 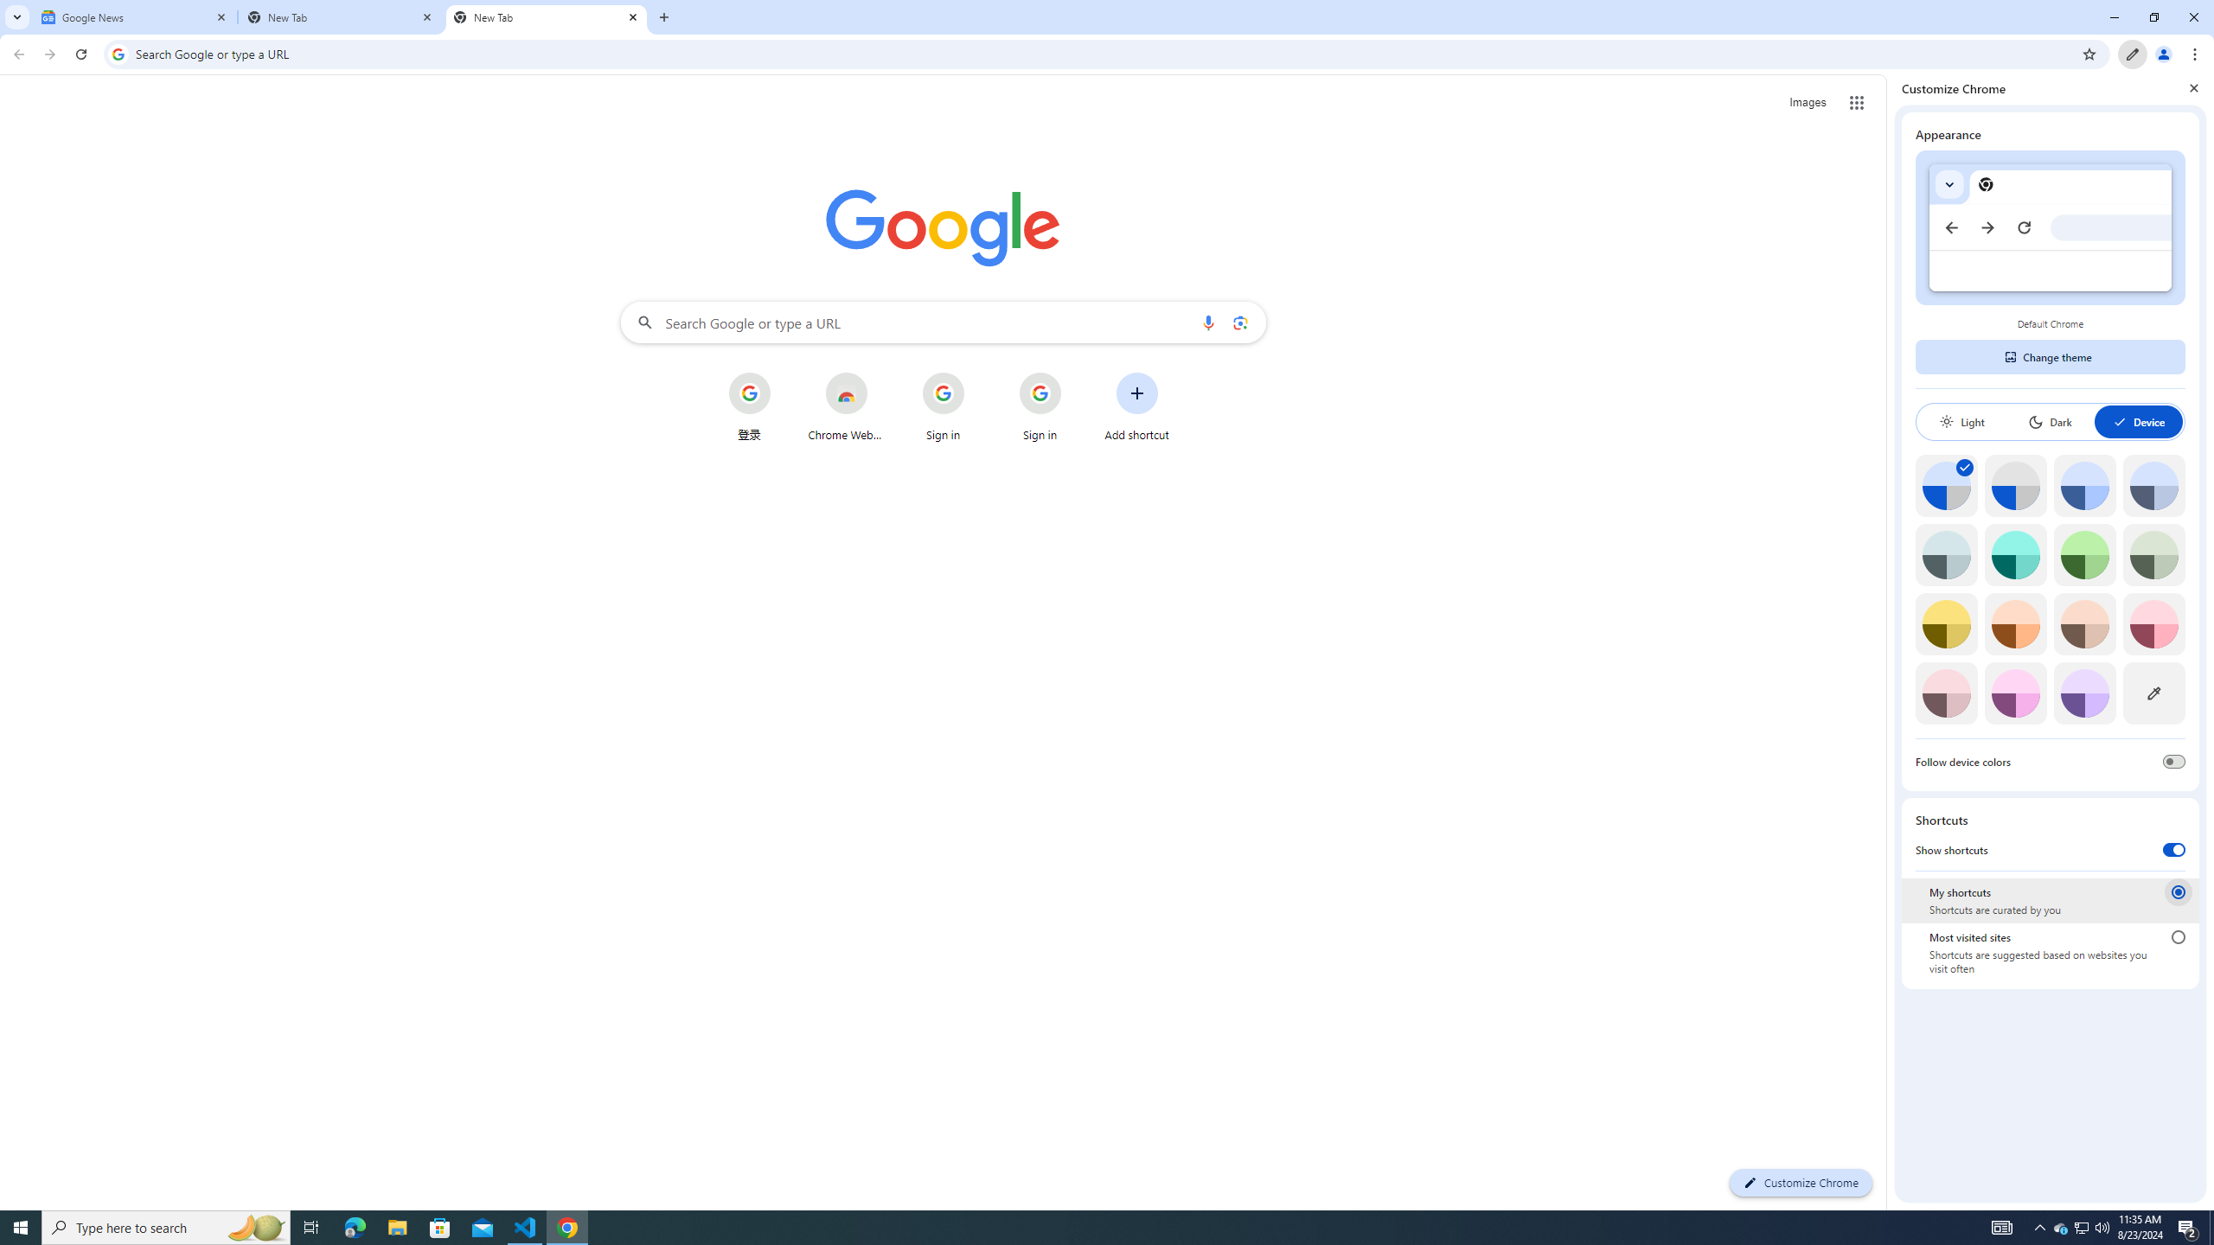 What do you see at coordinates (2085, 623) in the screenshot?
I see `Apricot` at bounding box center [2085, 623].